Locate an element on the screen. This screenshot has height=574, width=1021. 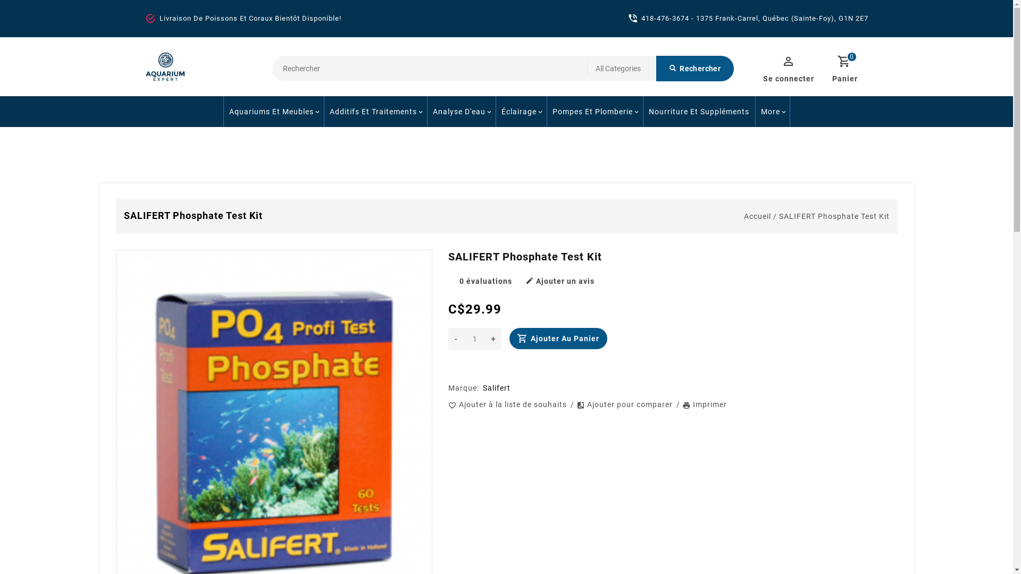
Pompes Et Plomberie is located at coordinates (595, 112).